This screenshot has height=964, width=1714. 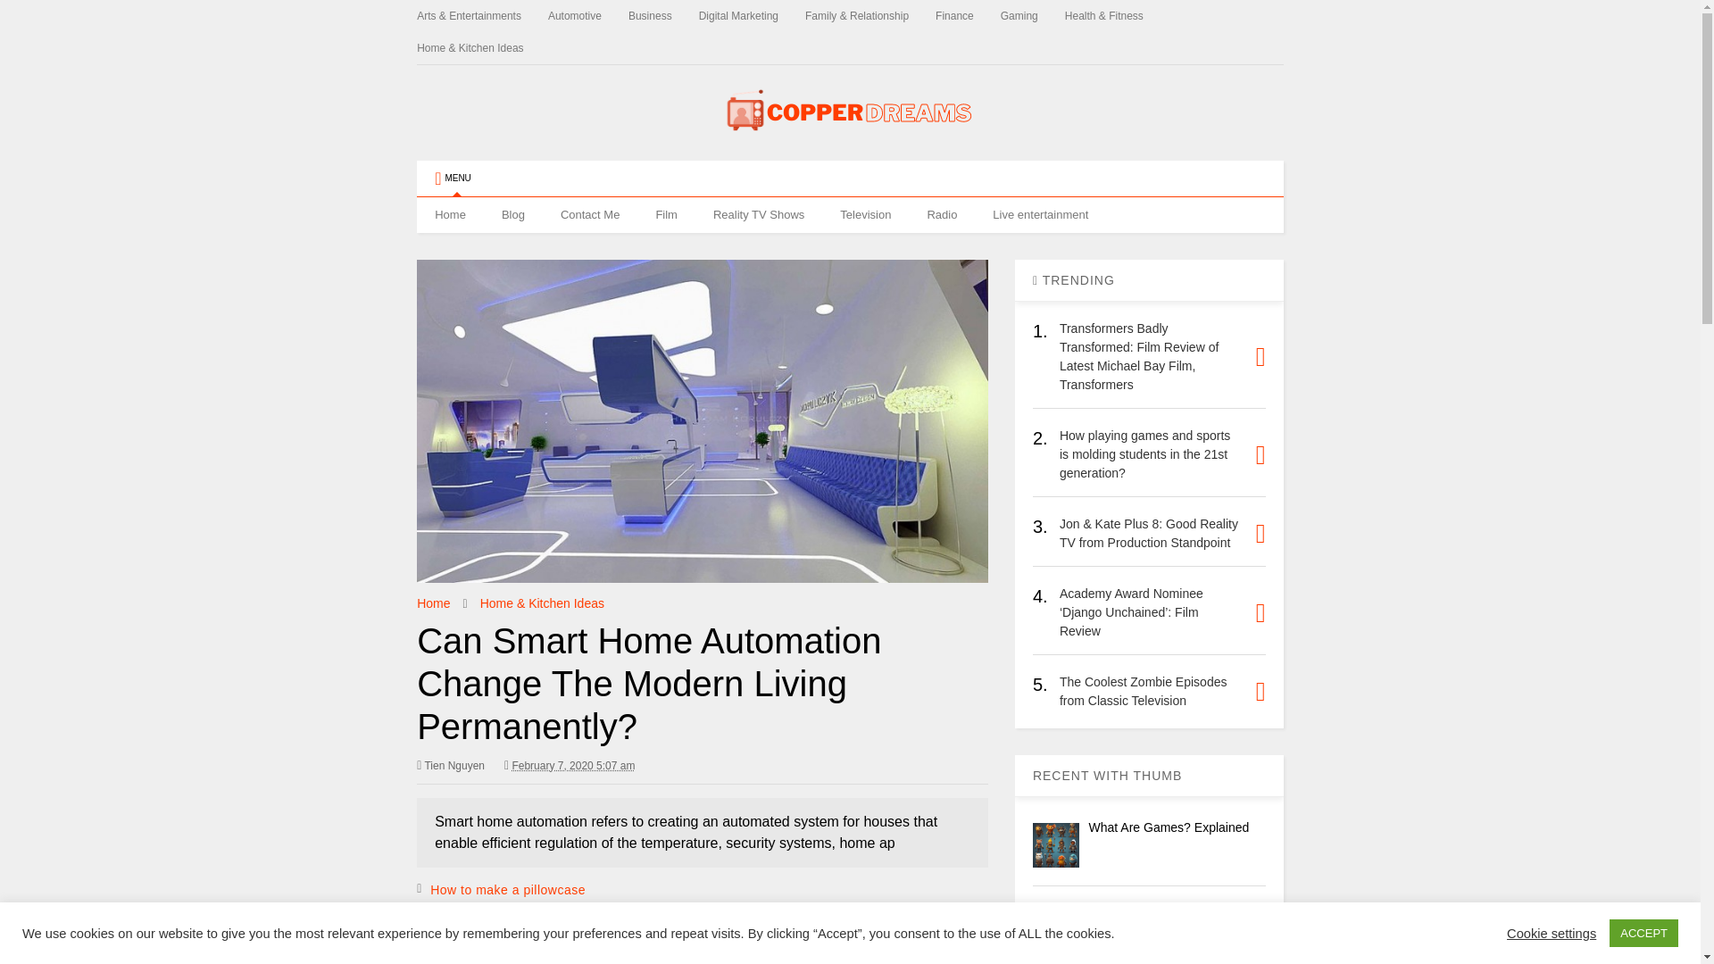 I want to click on Blog, so click(x=512, y=215).